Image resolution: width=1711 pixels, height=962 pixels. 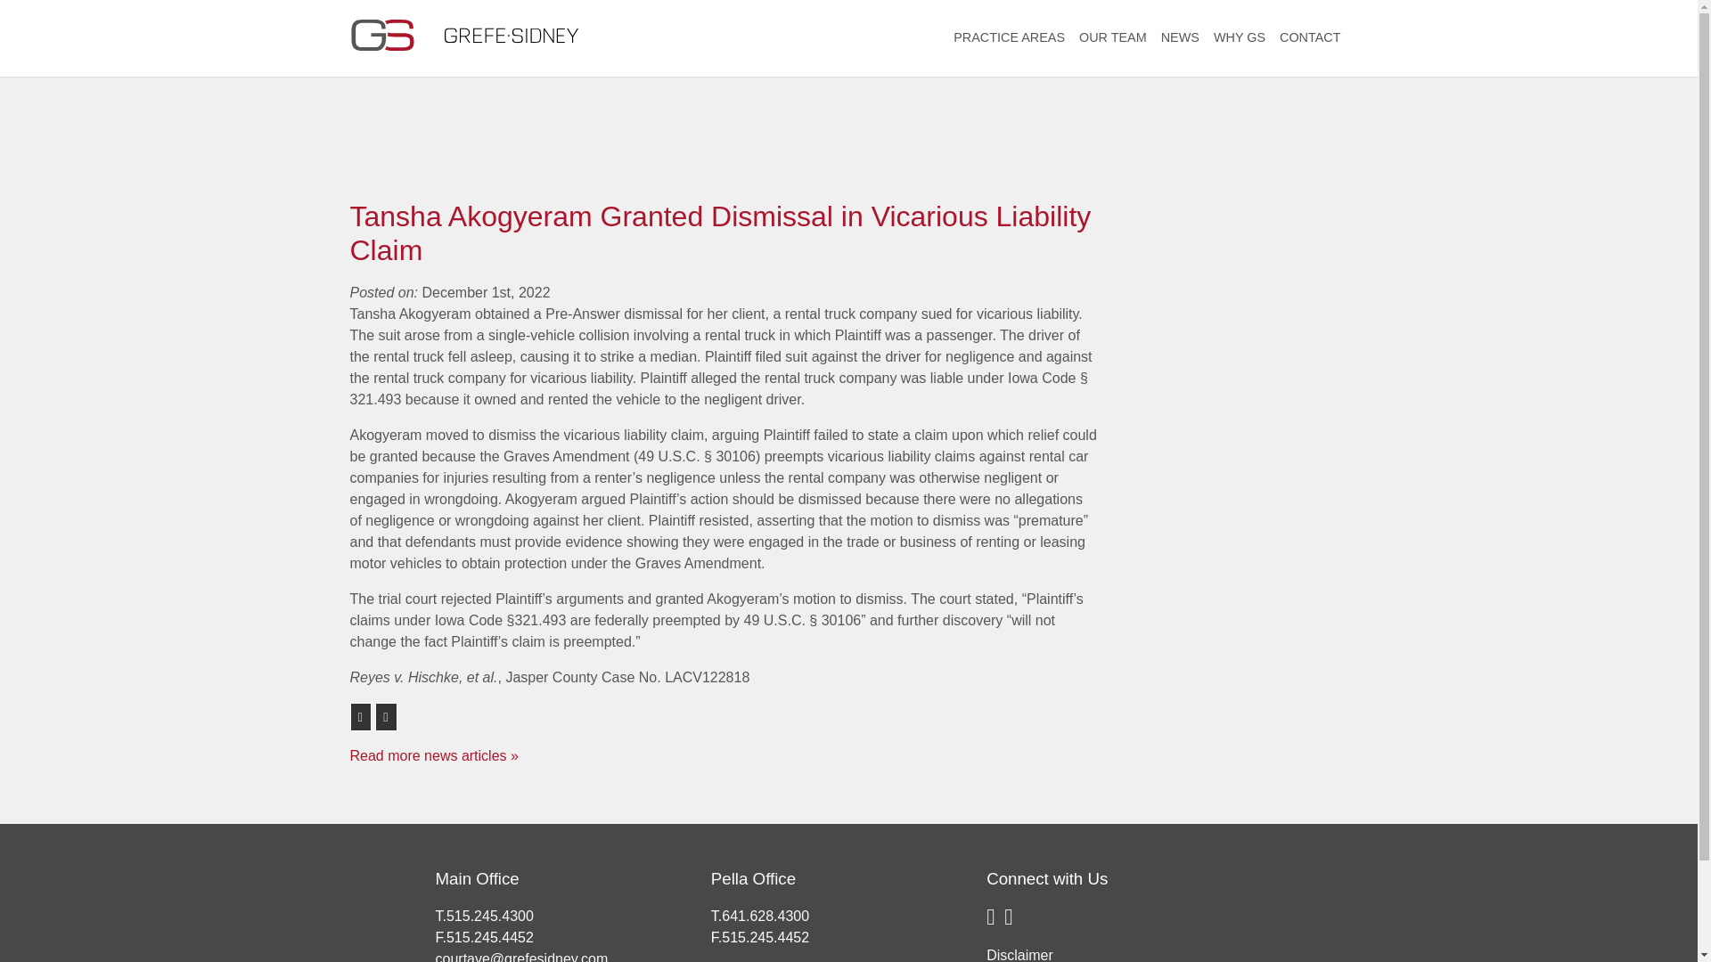 What do you see at coordinates (1112, 38) in the screenshot?
I see `OUR TEAM` at bounding box center [1112, 38].